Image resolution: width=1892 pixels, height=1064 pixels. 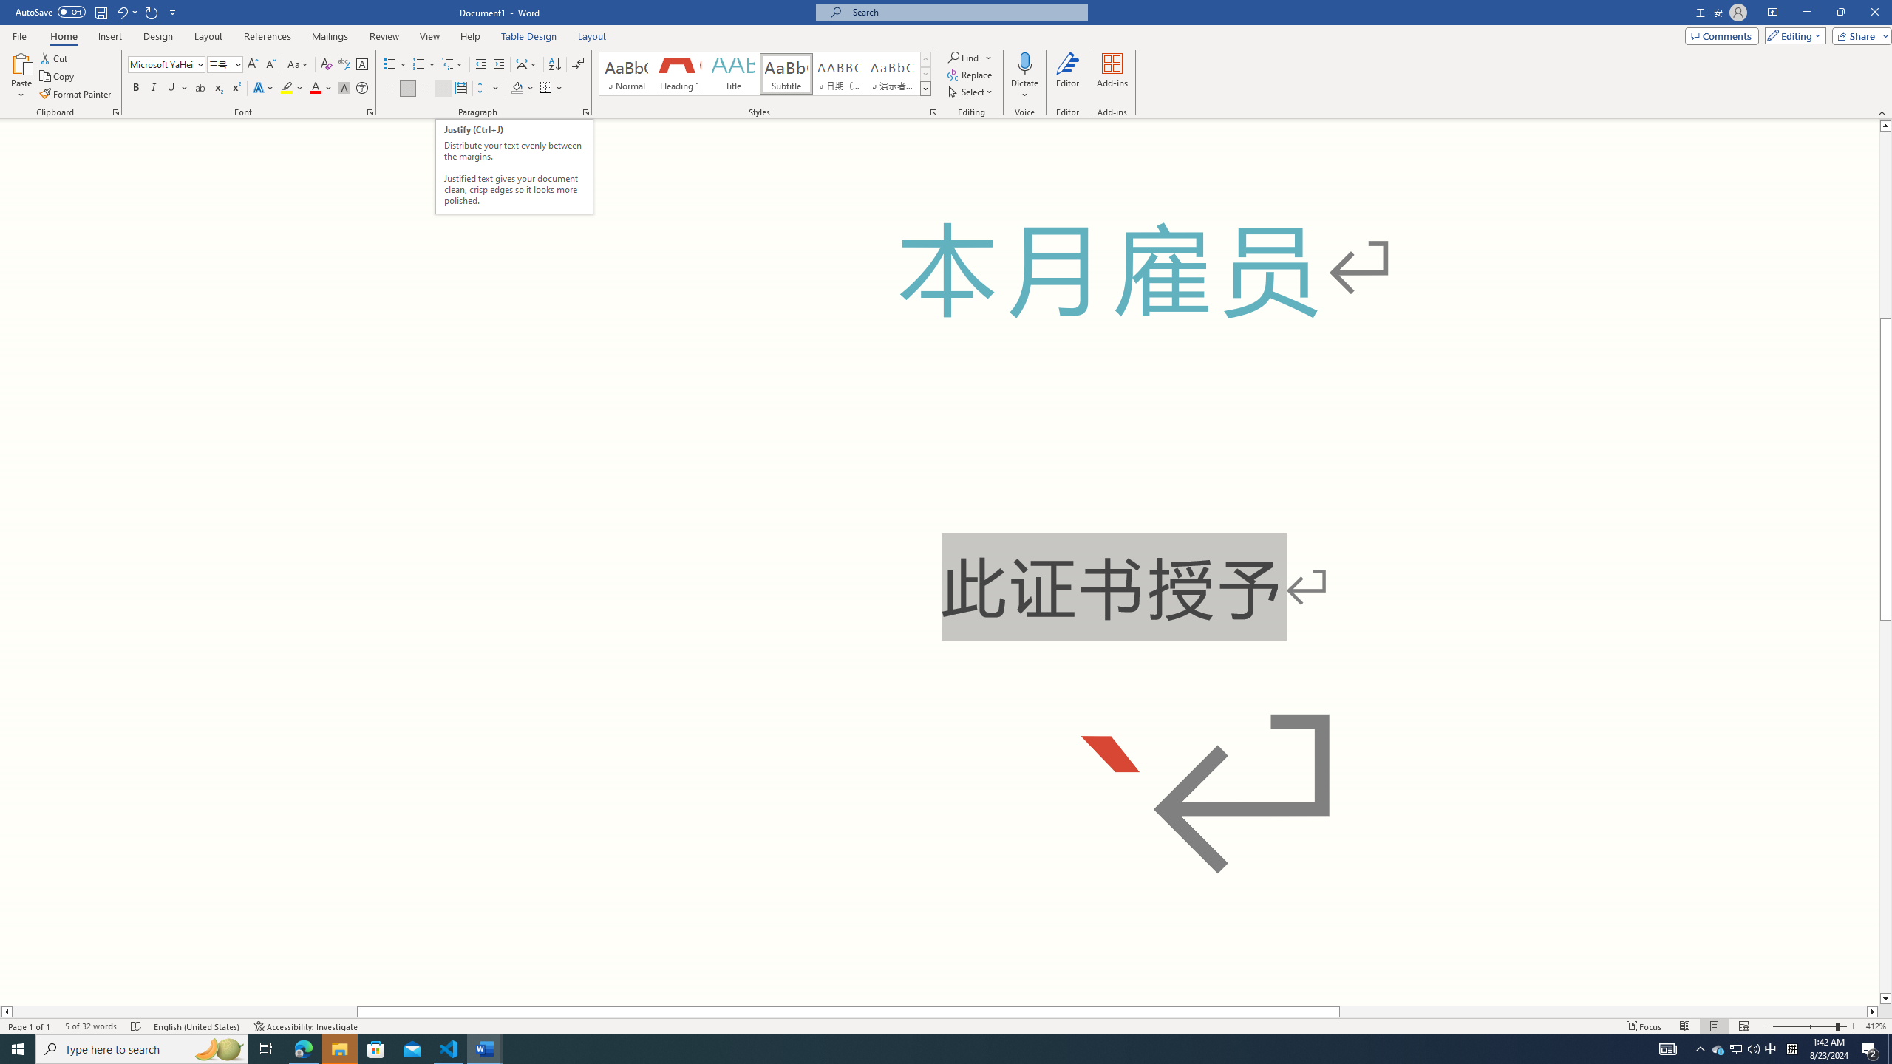 What do you see at coordinates (554, 65) in the screenshot?
I see `Sort...` at bounding box center [554, 65].